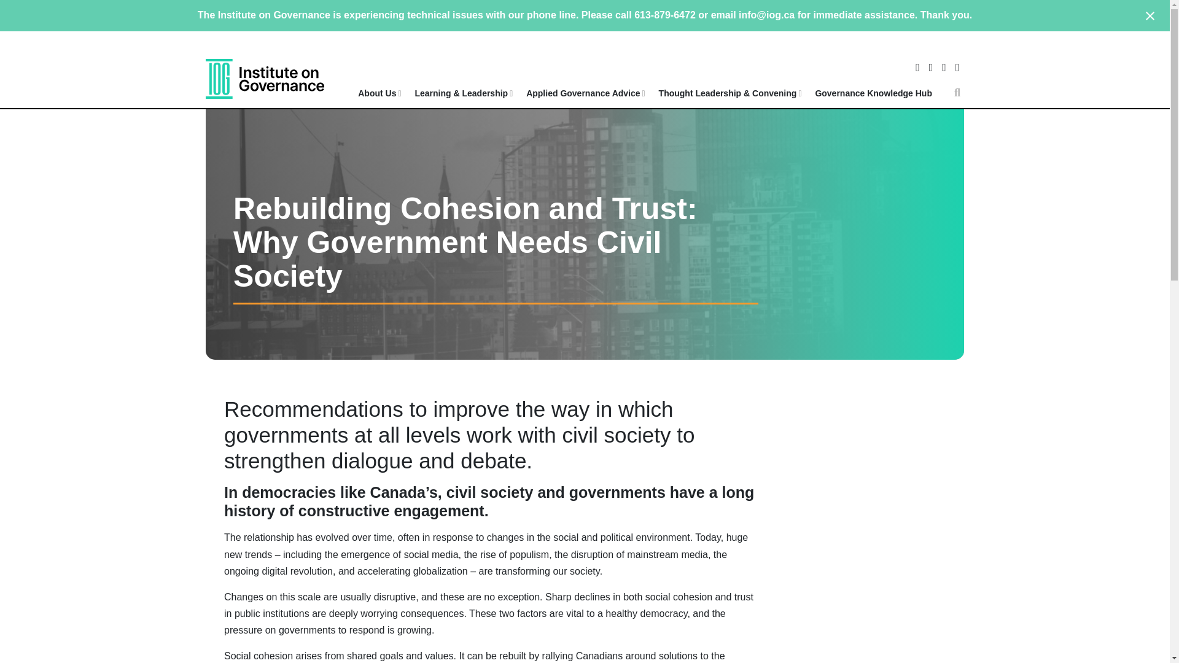 Image resolution: width=1179 pixels, height=663 pixels. What do you see at coordinates (587, 98) in the screenshot?
I see `Applied Governance Advice` at bounding box center [587, 98].